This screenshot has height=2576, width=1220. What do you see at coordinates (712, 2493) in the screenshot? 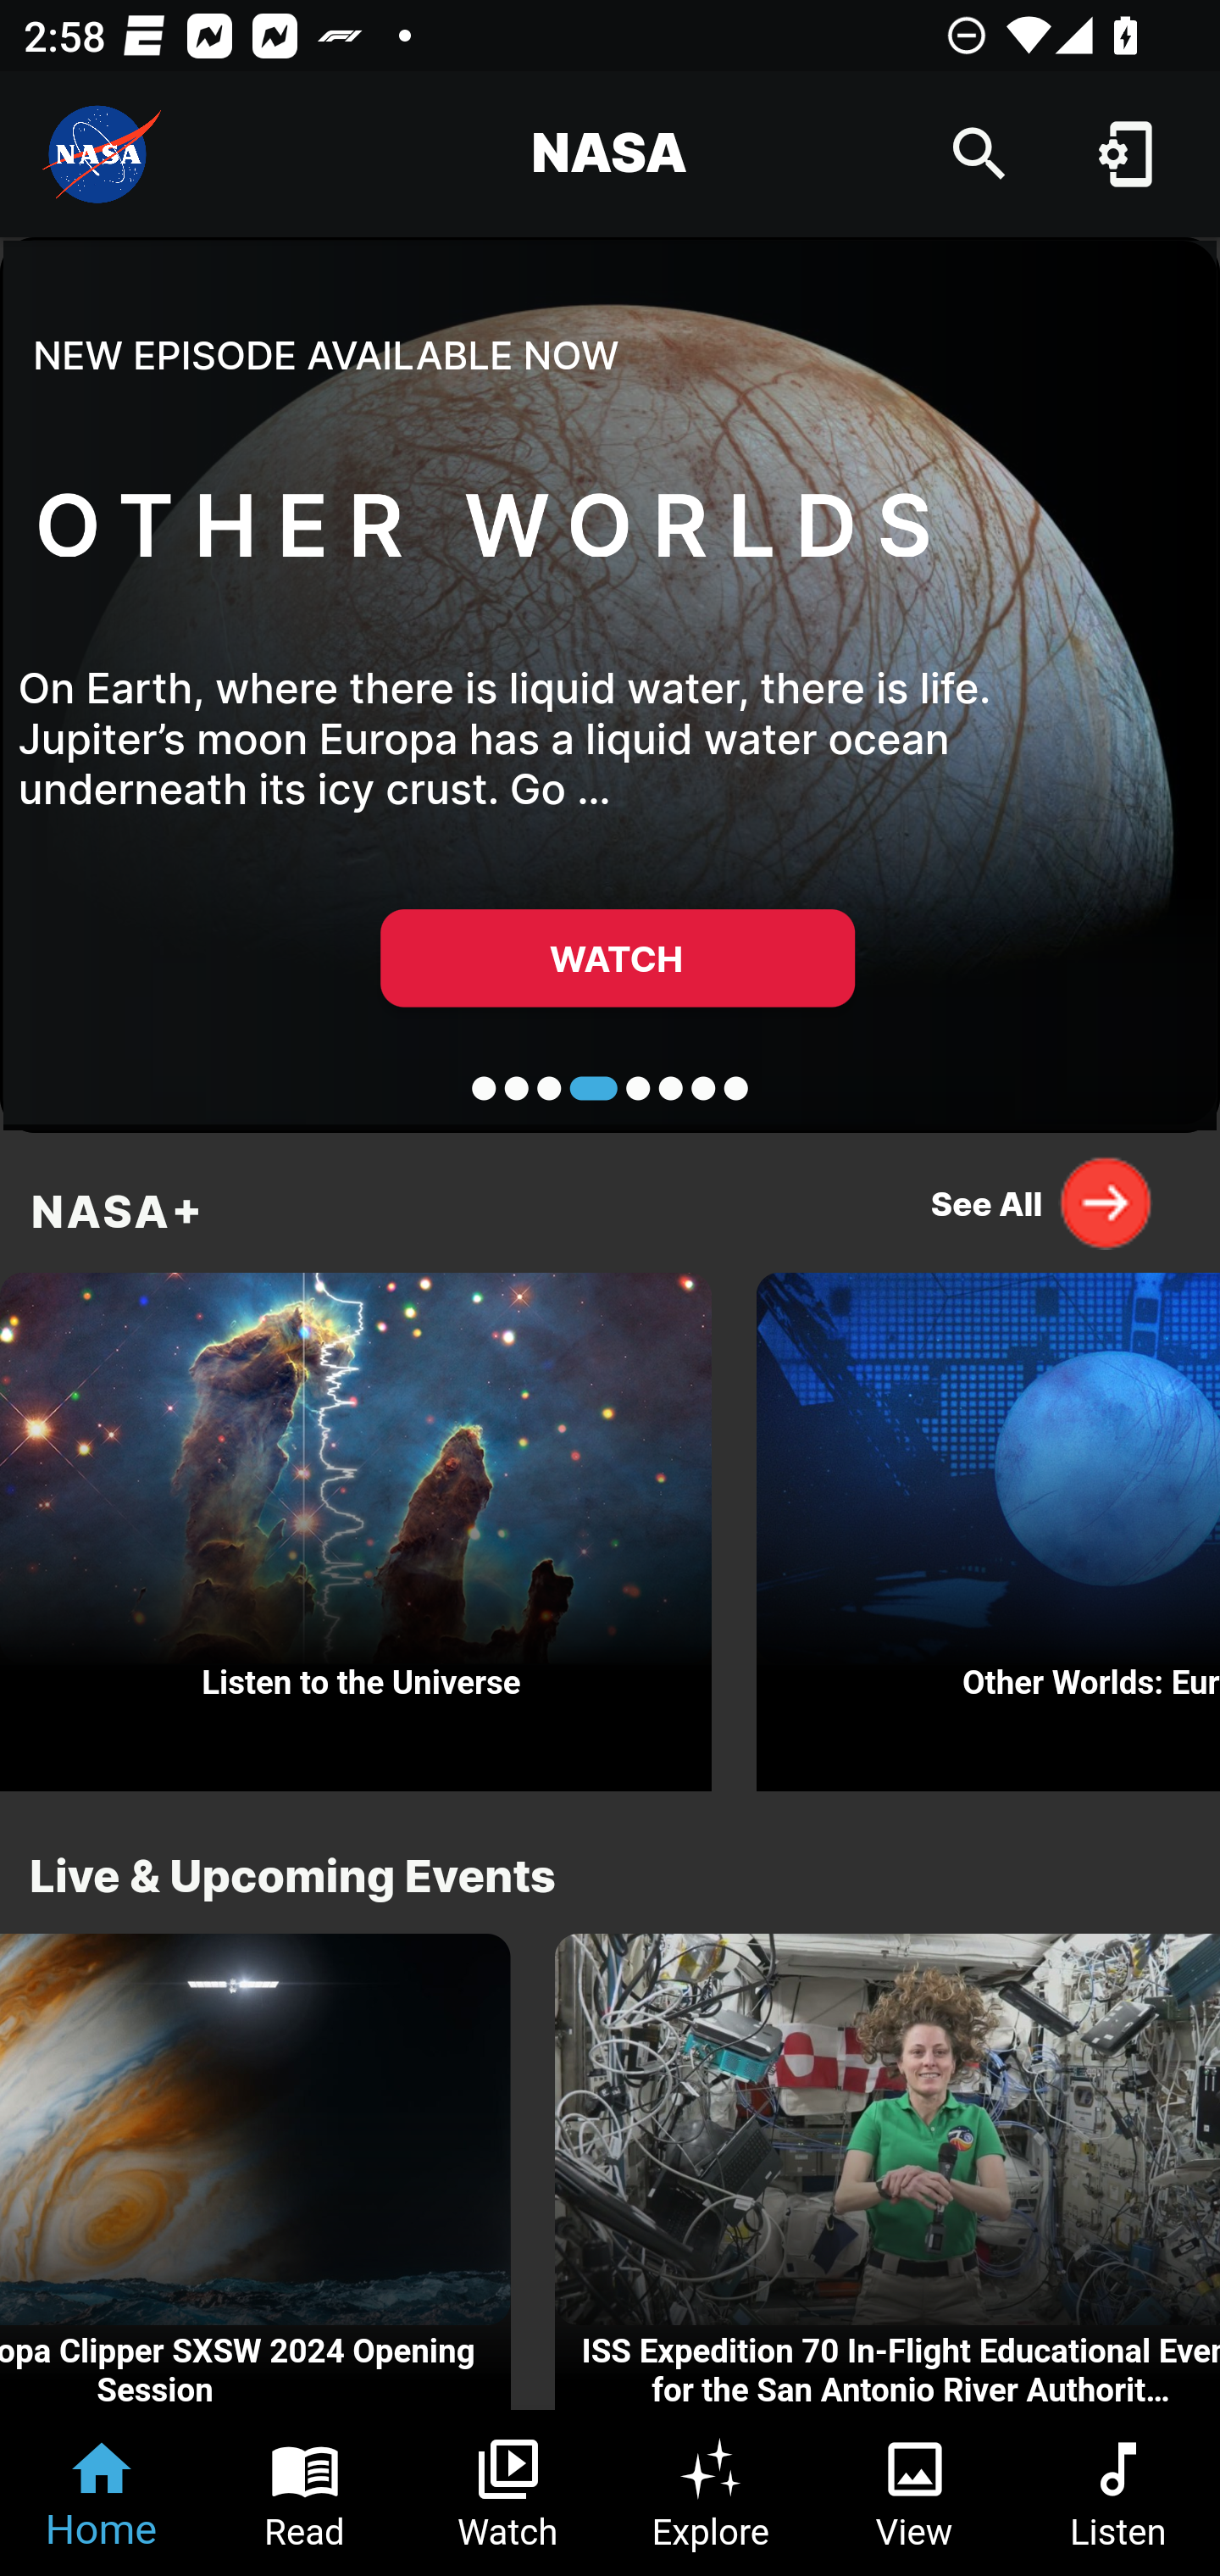
I see `Explore
Tab 4 of 6` at bounding box center [712, 2493].